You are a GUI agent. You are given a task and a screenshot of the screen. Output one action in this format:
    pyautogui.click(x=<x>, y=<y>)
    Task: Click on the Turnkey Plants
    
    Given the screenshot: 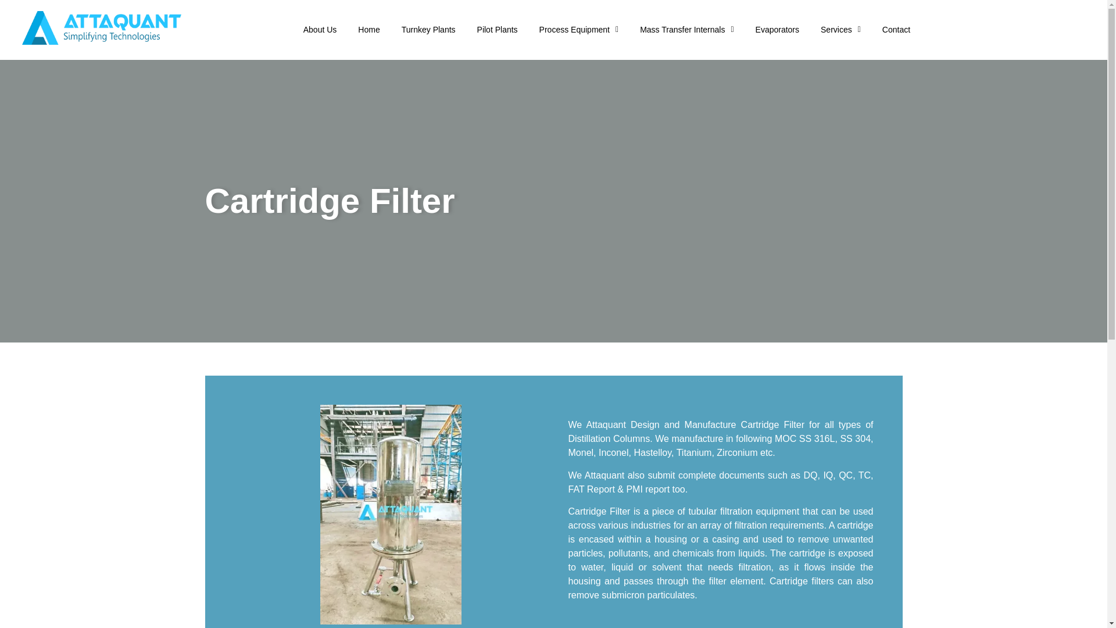 What is the action you would take?
    pyautogui.click(x=428, y=30)
    